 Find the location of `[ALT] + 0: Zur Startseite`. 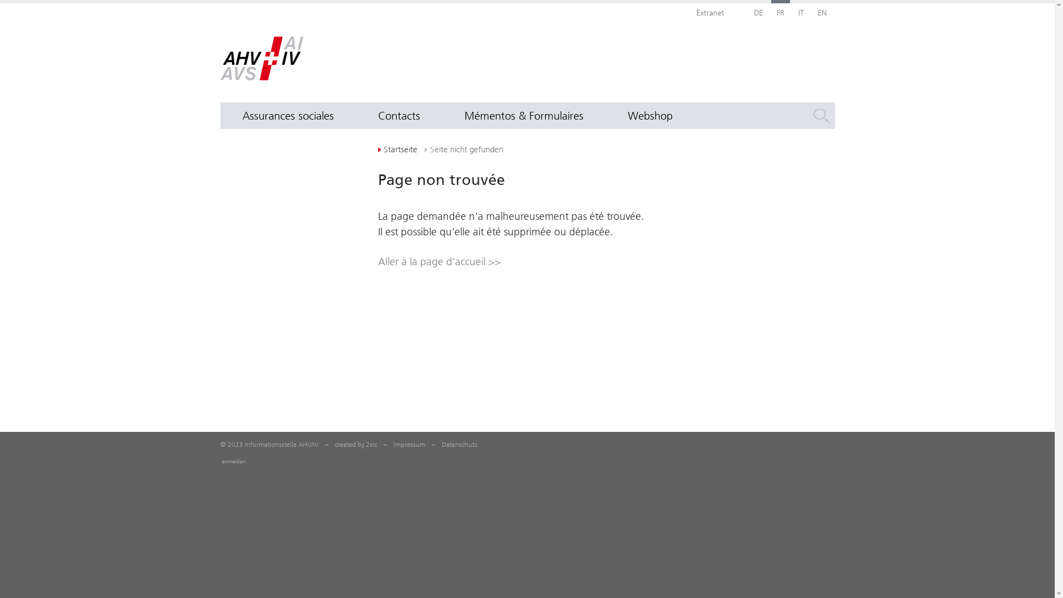

[ALT] + 0: Zur Startseite is located at coordinates (0, 0).